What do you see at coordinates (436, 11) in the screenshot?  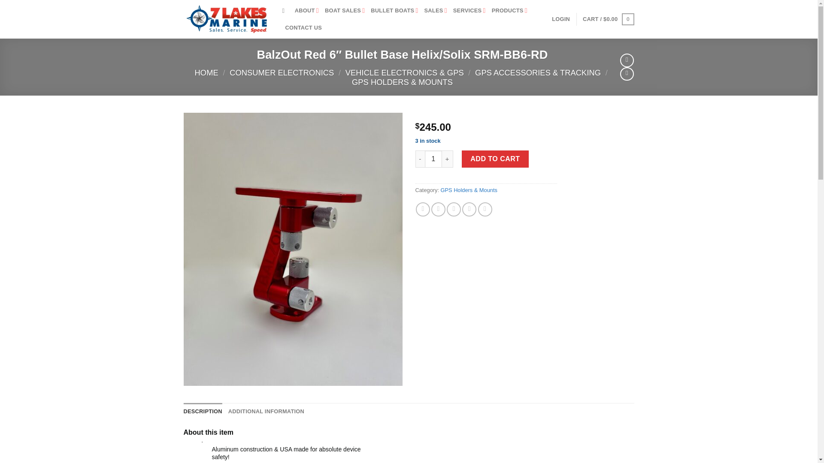 I see `SALES` at bounding box center [436, 11].